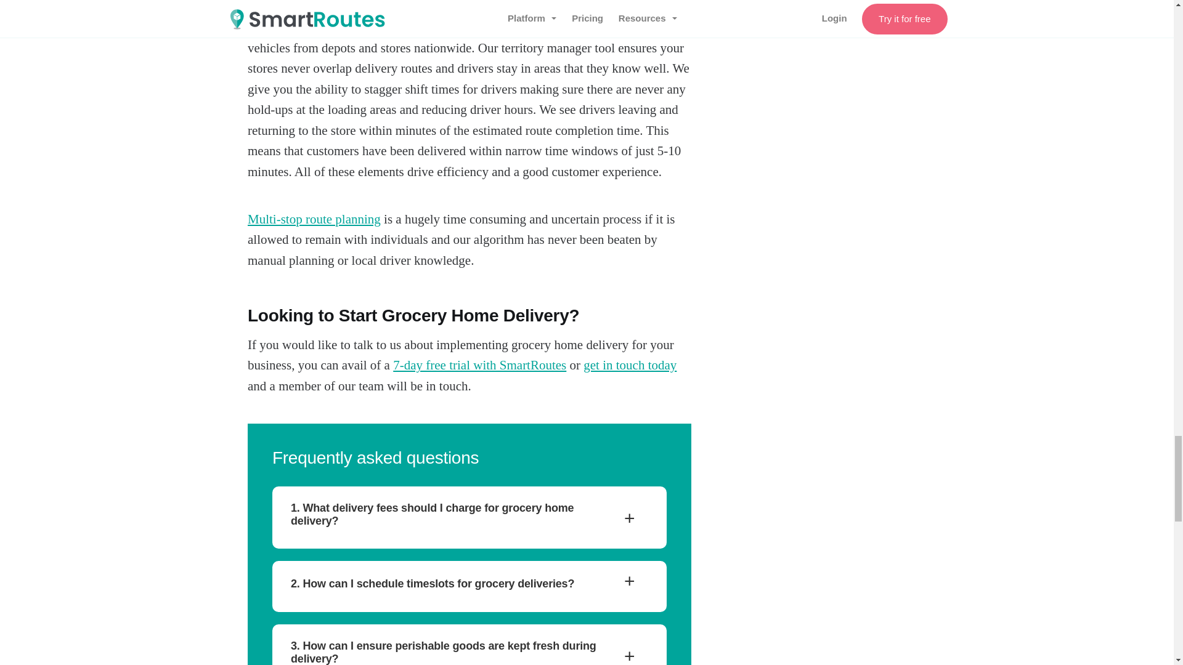 The height and width of the screenshot is (665, 1183). I want to click on Multi-stop route planning, so click(314, 219).